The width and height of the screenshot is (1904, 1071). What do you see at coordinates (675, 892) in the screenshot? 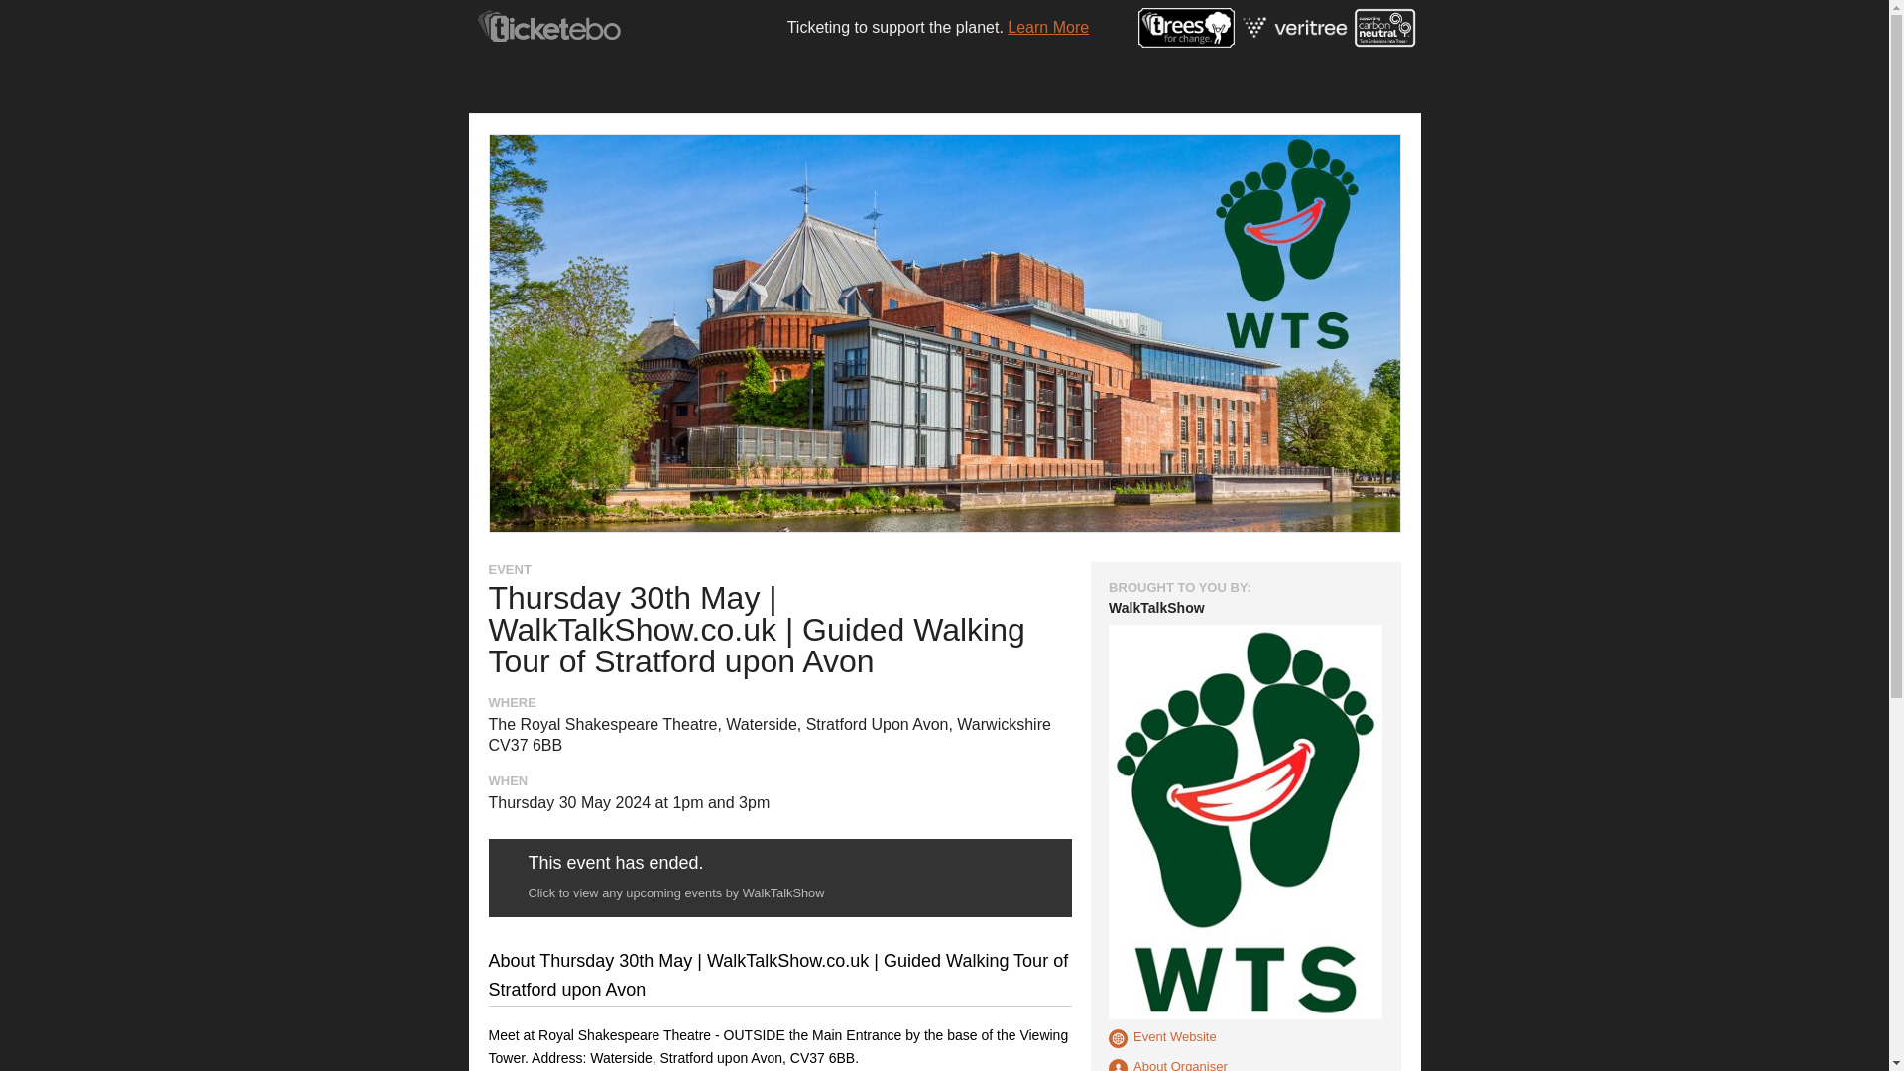
I see `Click to view any upcoming events by WalkTalkShow` at bounding box center [675, 892].